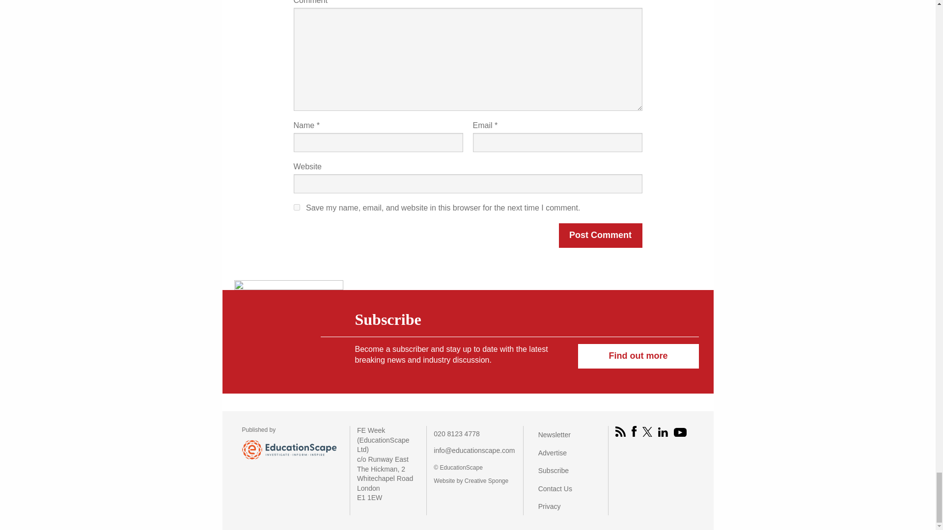  Describe the element at coordinates (297, 207) in the screenshot. I see `yes` at that location.